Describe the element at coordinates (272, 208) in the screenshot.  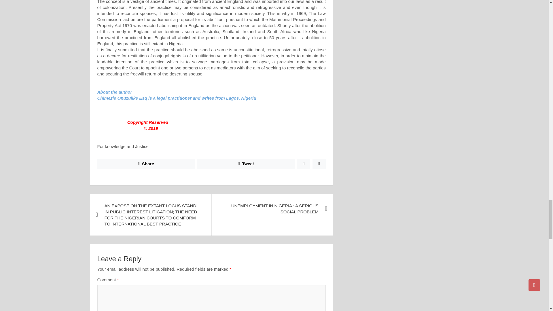
I see `UNEMPLOYMENT IN NIGERIA : A SERIOUS SOCIAL PROBLEM` at that location.